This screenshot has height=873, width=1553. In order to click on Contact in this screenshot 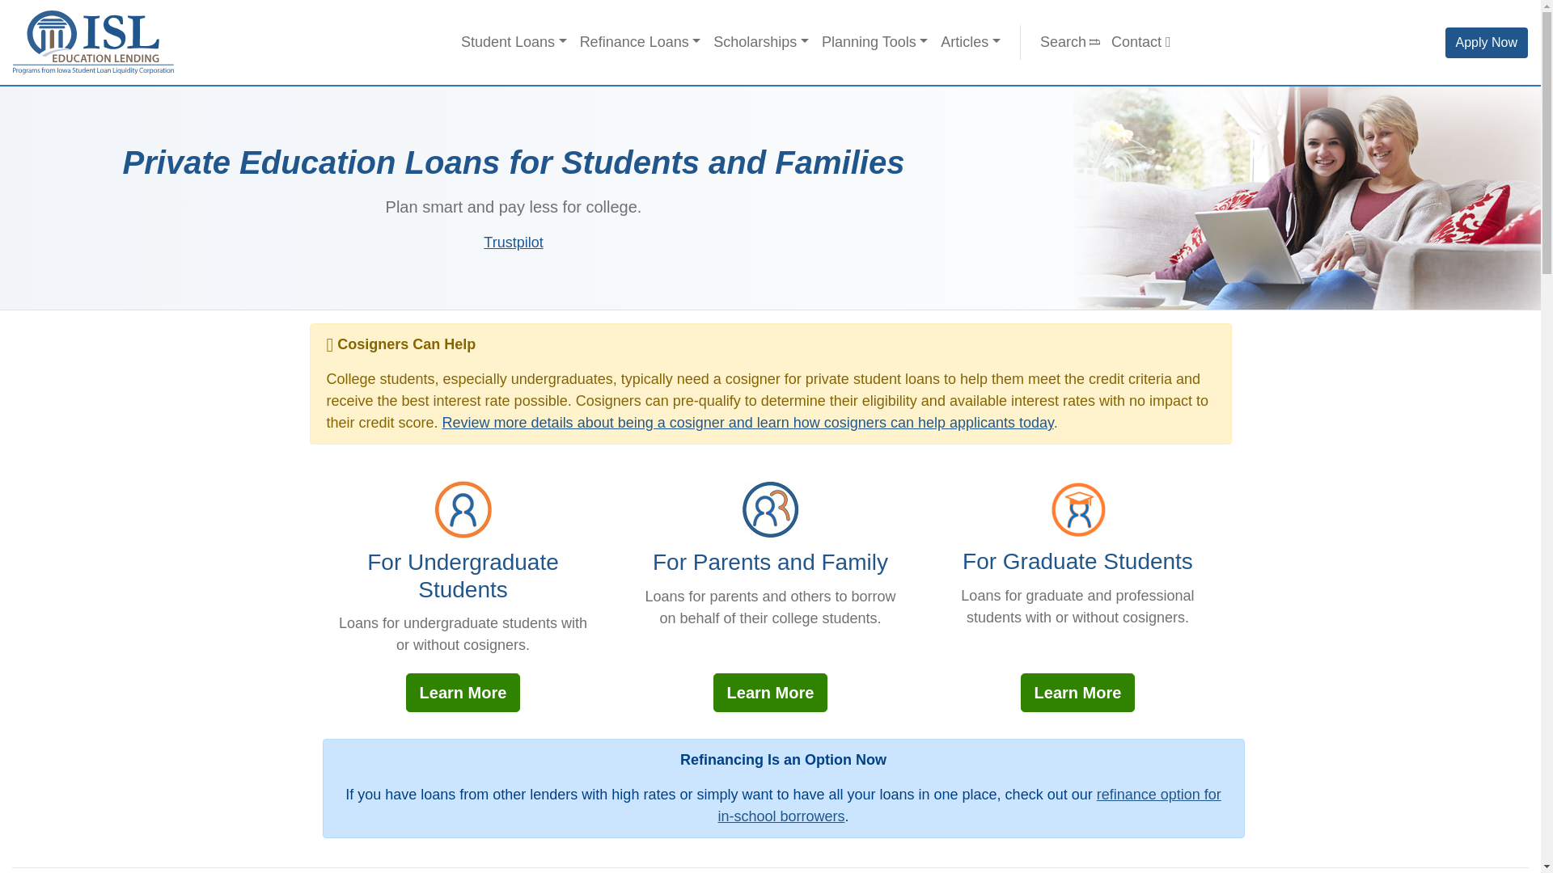, I will do `click(1140, 42)`.